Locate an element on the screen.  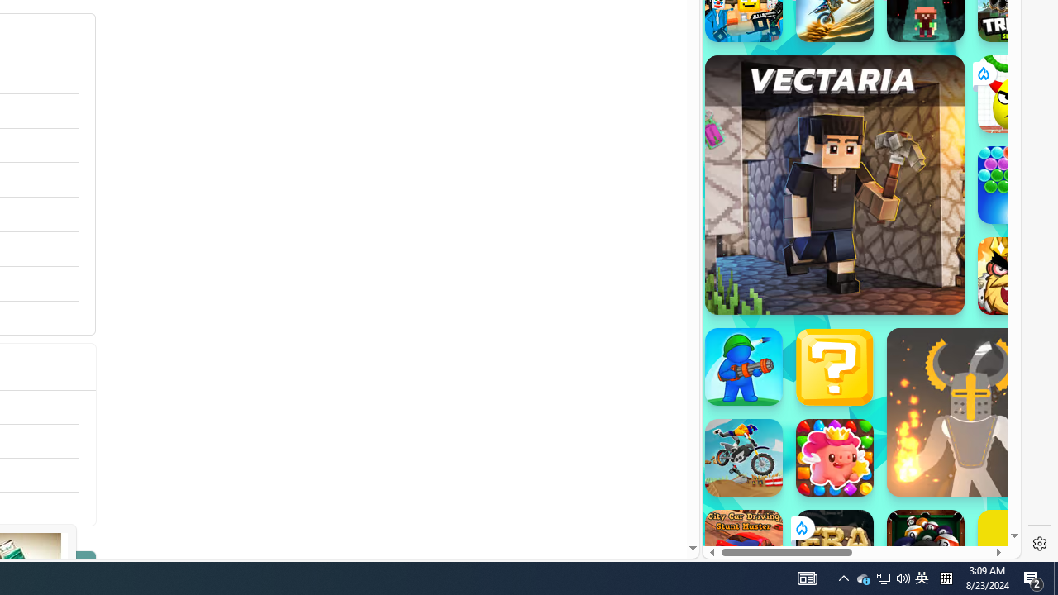
Mystery Tile is located at coordinates (835, 367).